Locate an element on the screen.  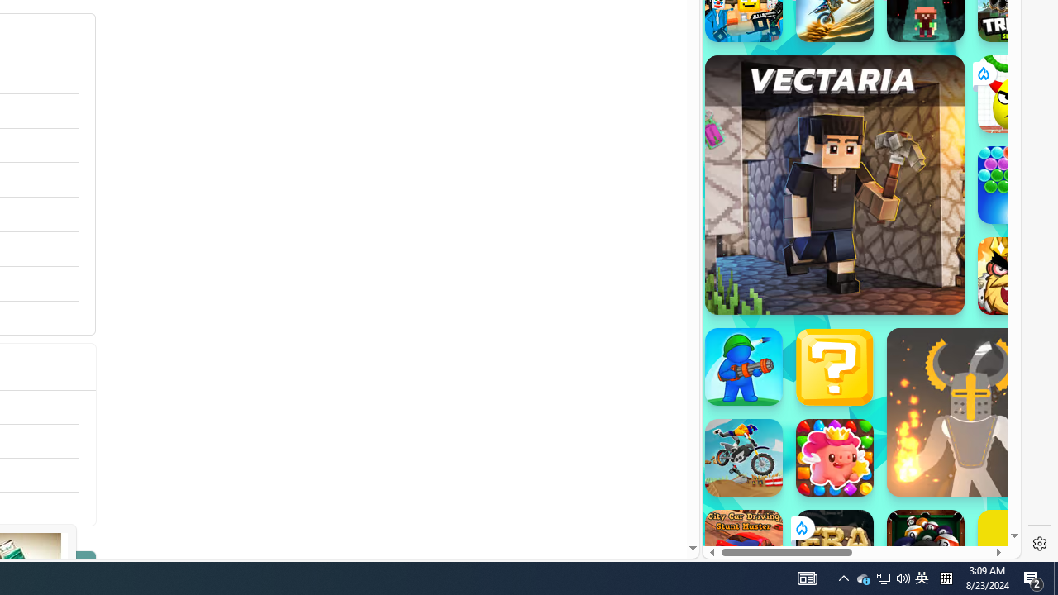
Mystery Tile is located at coordinates (835, 367).